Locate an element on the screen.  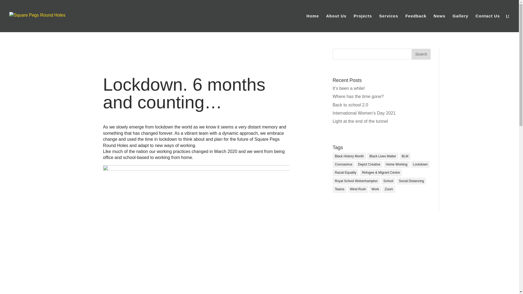
Lockdown is located at coordinates (420, 164).